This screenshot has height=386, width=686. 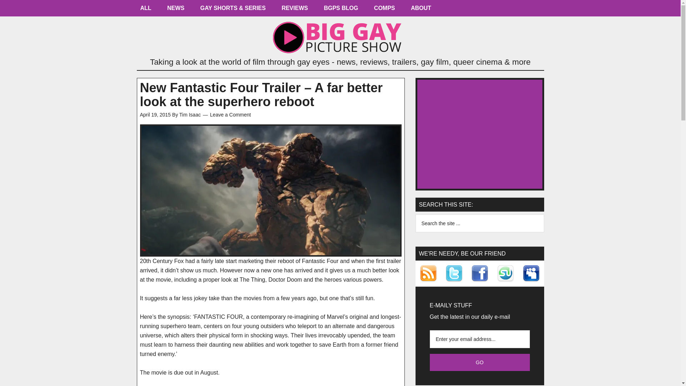 What do you see at coordinates (230, 115) in the screenshot?
I see `Leave a Comment` at bounding box center [230, 115].